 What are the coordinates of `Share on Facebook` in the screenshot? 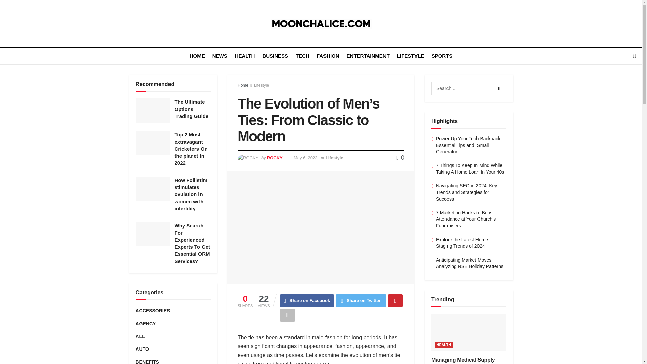 It's located at (307, 301).